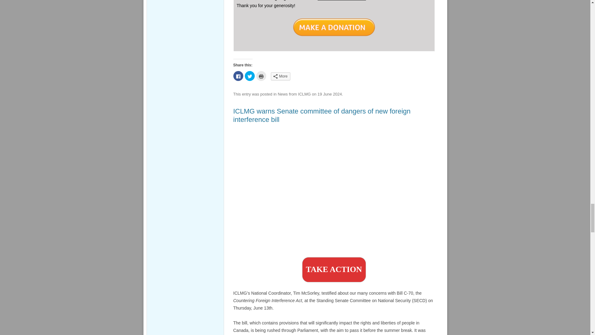  I want to click on Click to print, so click(261, 76).